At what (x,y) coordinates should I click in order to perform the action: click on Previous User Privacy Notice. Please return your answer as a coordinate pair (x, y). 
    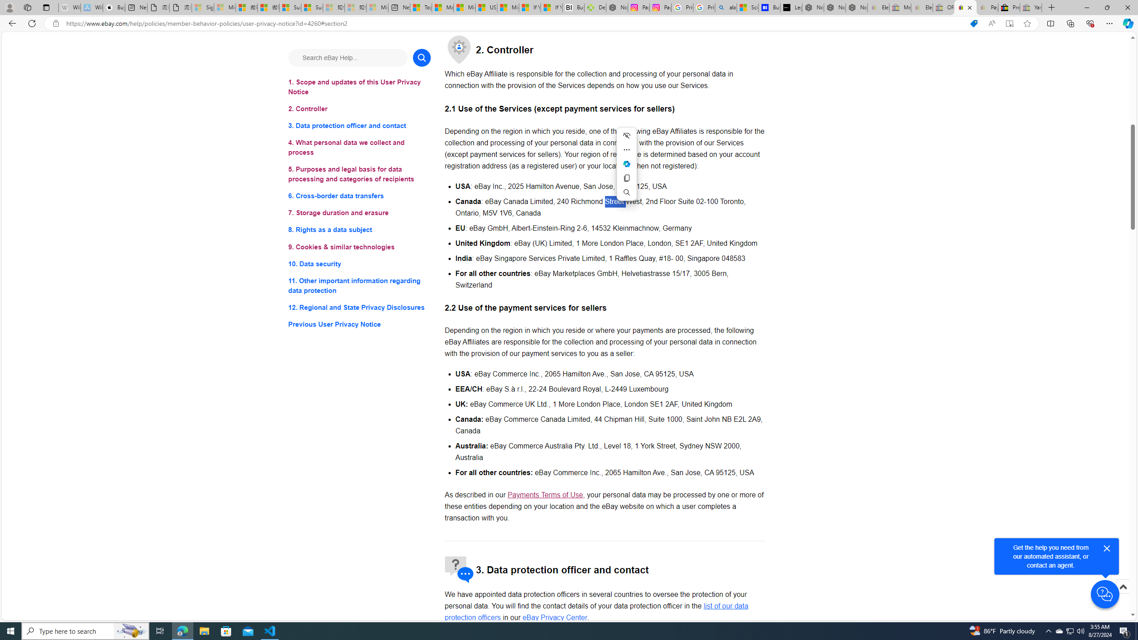
    Looking at the image, I should click on (359, 324).